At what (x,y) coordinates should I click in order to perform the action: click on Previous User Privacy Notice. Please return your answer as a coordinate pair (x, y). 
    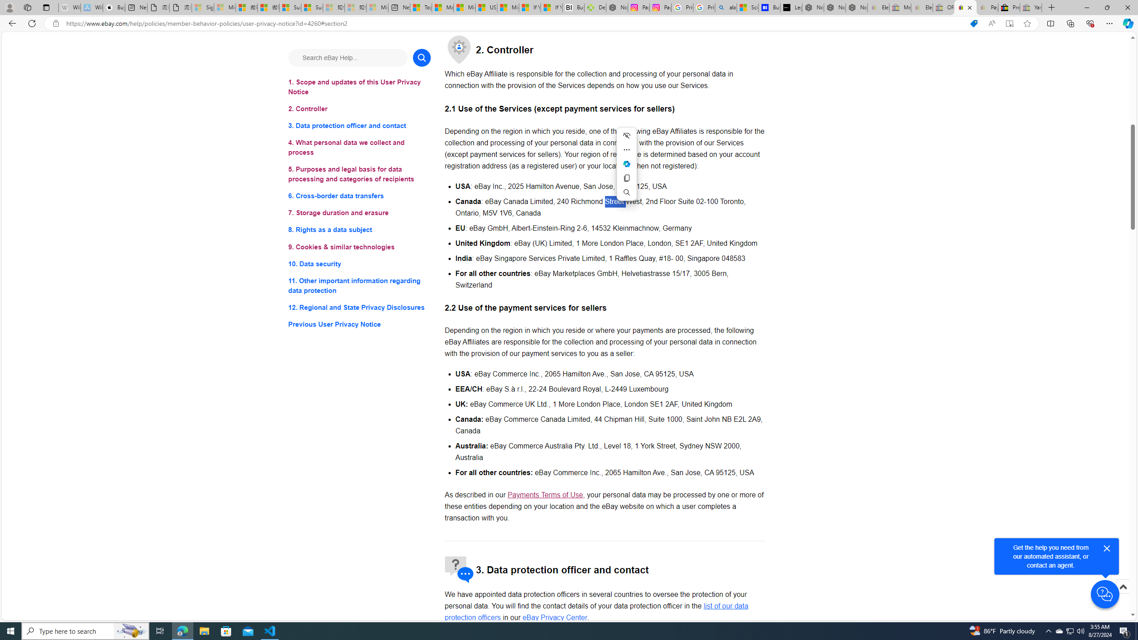
    Looking at the image, I should click on (359, 324).